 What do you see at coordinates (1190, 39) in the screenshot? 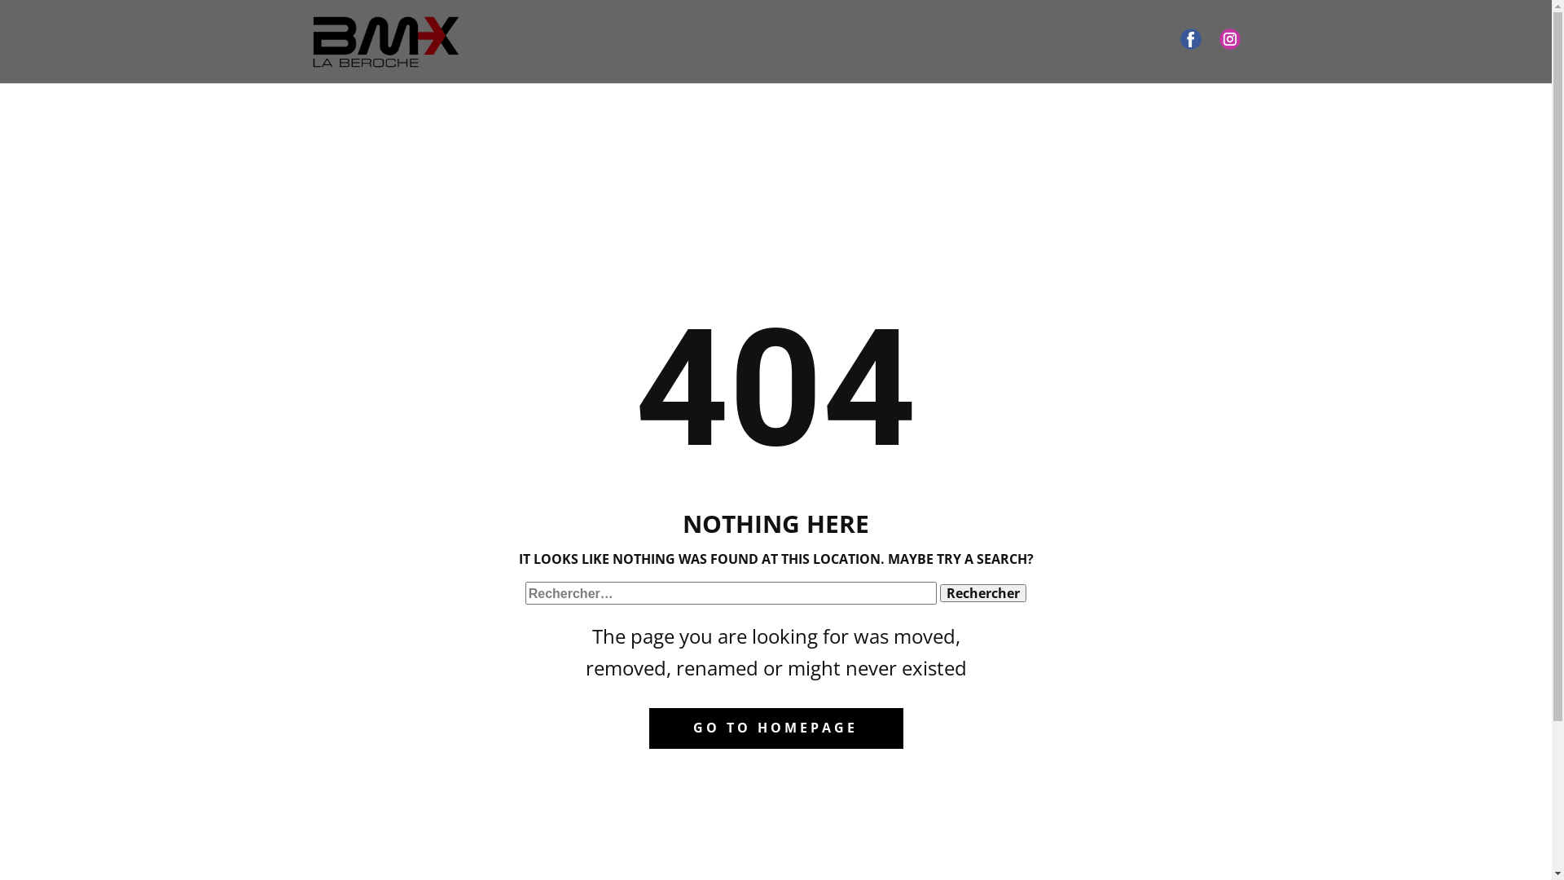
I see `facebook` at bounding box center [1190, 39].